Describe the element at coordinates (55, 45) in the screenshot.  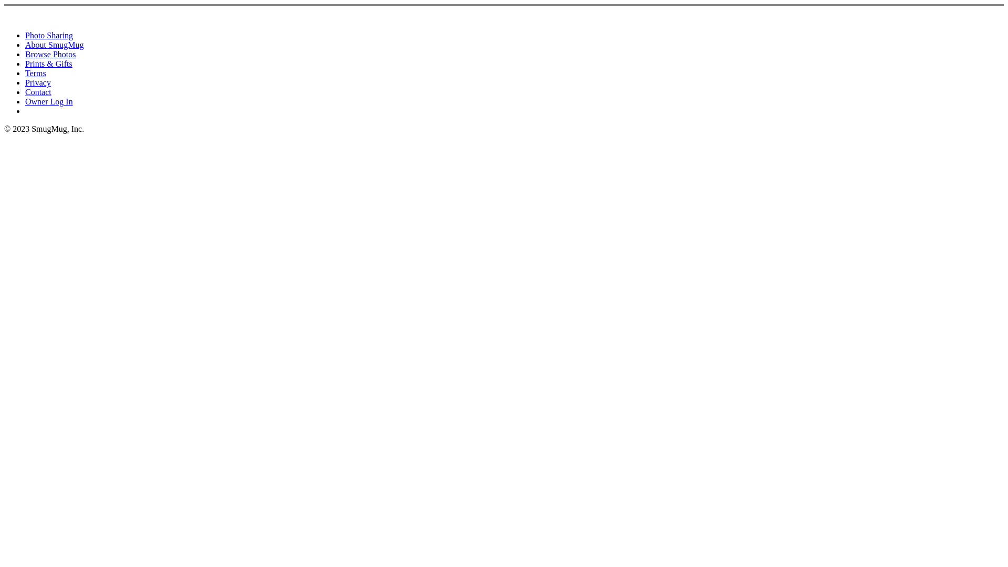
I see `About SmugMug` at that location.